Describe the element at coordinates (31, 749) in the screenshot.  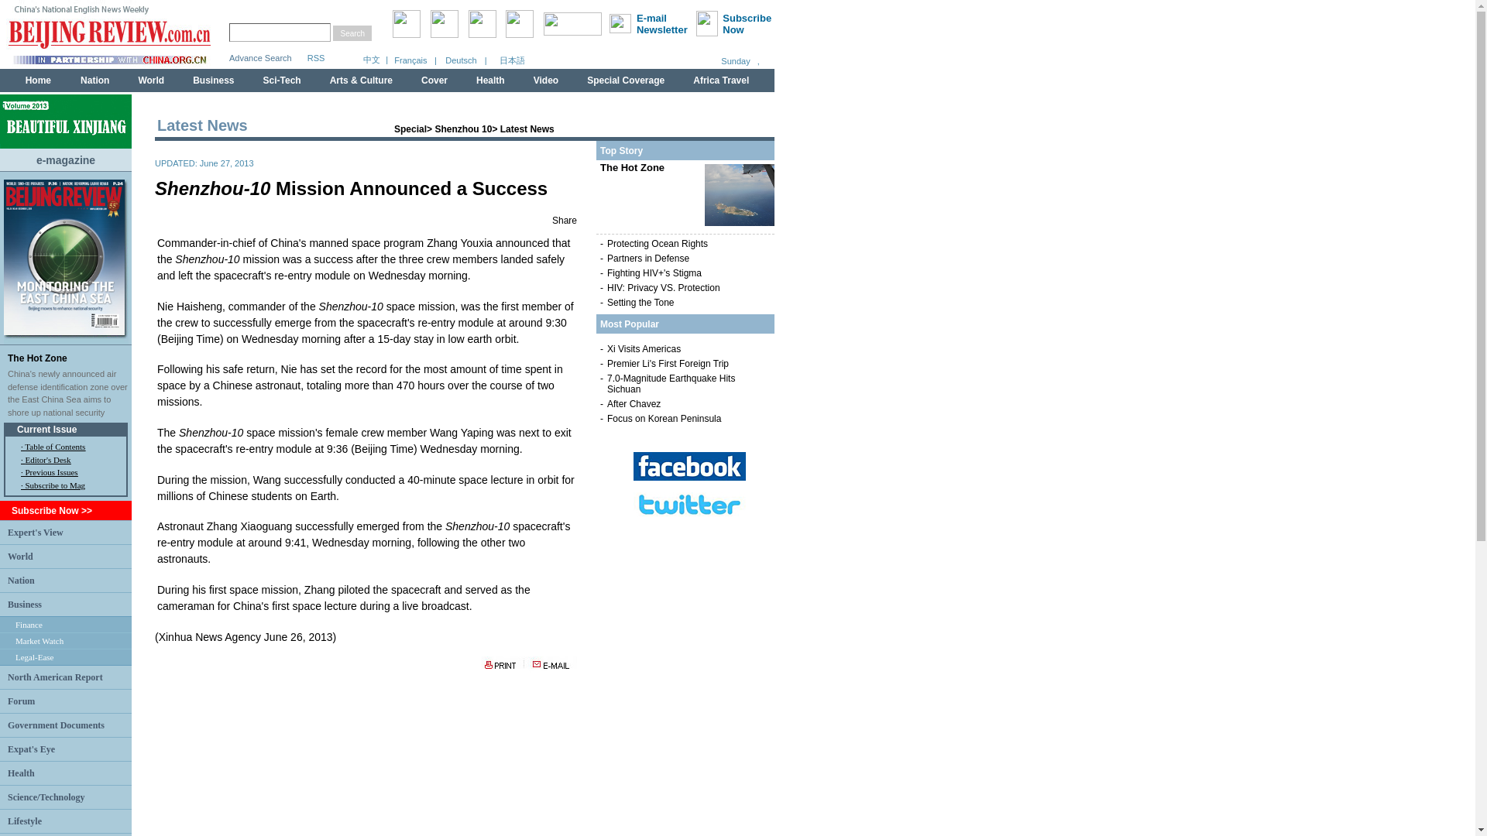
I see `Expat's Eye` at that location.